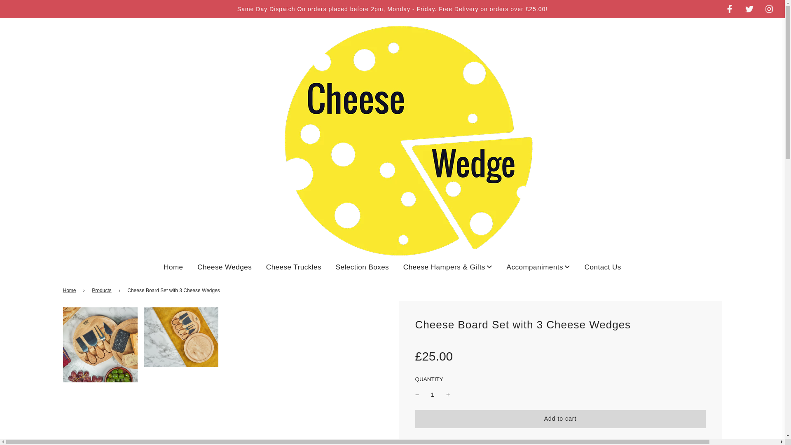 The width and height of the screenshot is (791, 445). What do you see at coordinates (433, 395) in the screenshot?
I see `1` at bounding box center [433, 395].